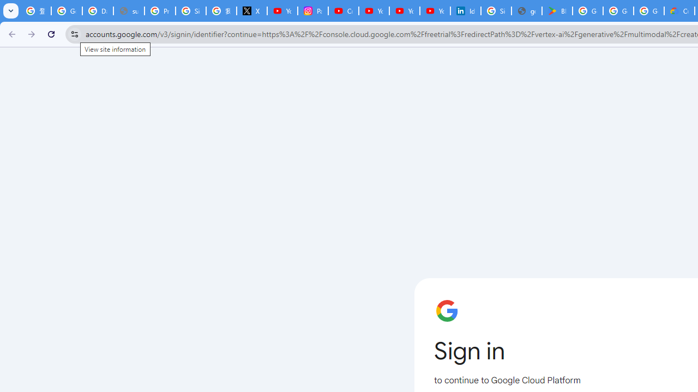  I want to click on support.google.com - Network error, so click(129, 11).